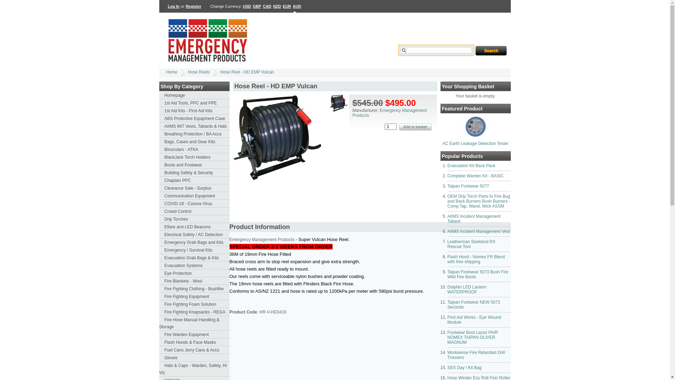 The height and width of the screenshot is (380, 675). What do you see at coordinates (194, 358) in the screenshot?
I see `Gloves` at bounding box center [194, 358].